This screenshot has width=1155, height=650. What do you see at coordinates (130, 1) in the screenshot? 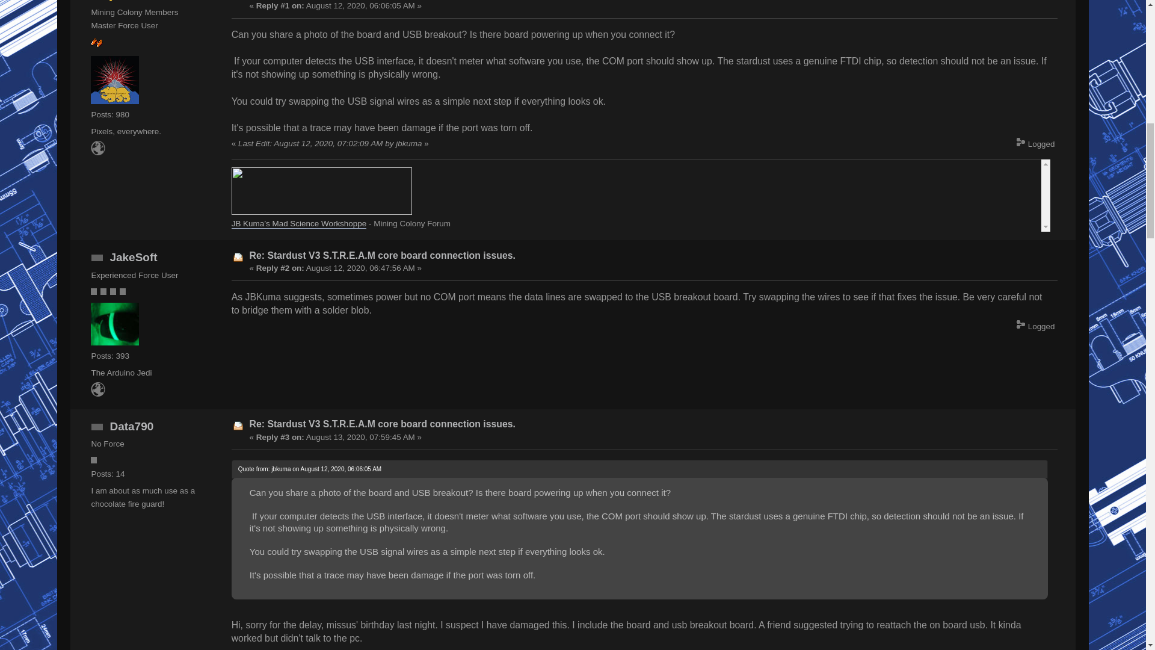
I see `View the profile of jbkuma` at bounding box center [130, 1].